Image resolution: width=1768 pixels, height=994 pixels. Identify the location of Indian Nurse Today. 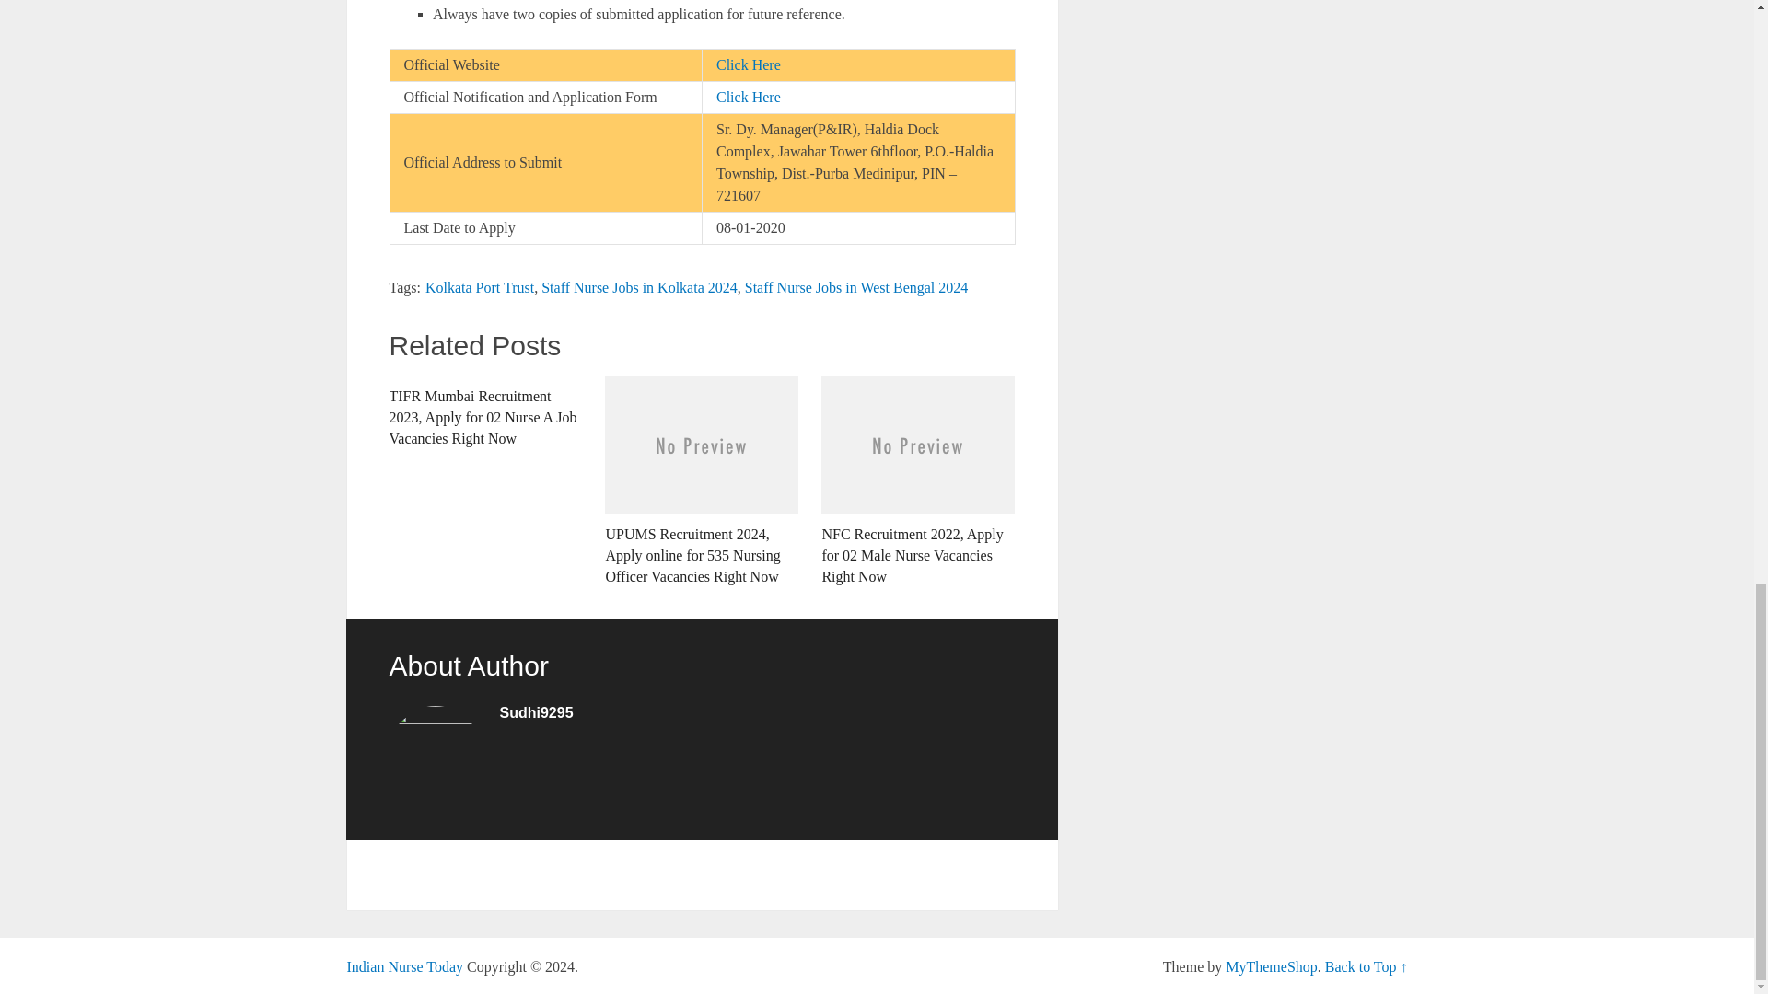
(405, 966).